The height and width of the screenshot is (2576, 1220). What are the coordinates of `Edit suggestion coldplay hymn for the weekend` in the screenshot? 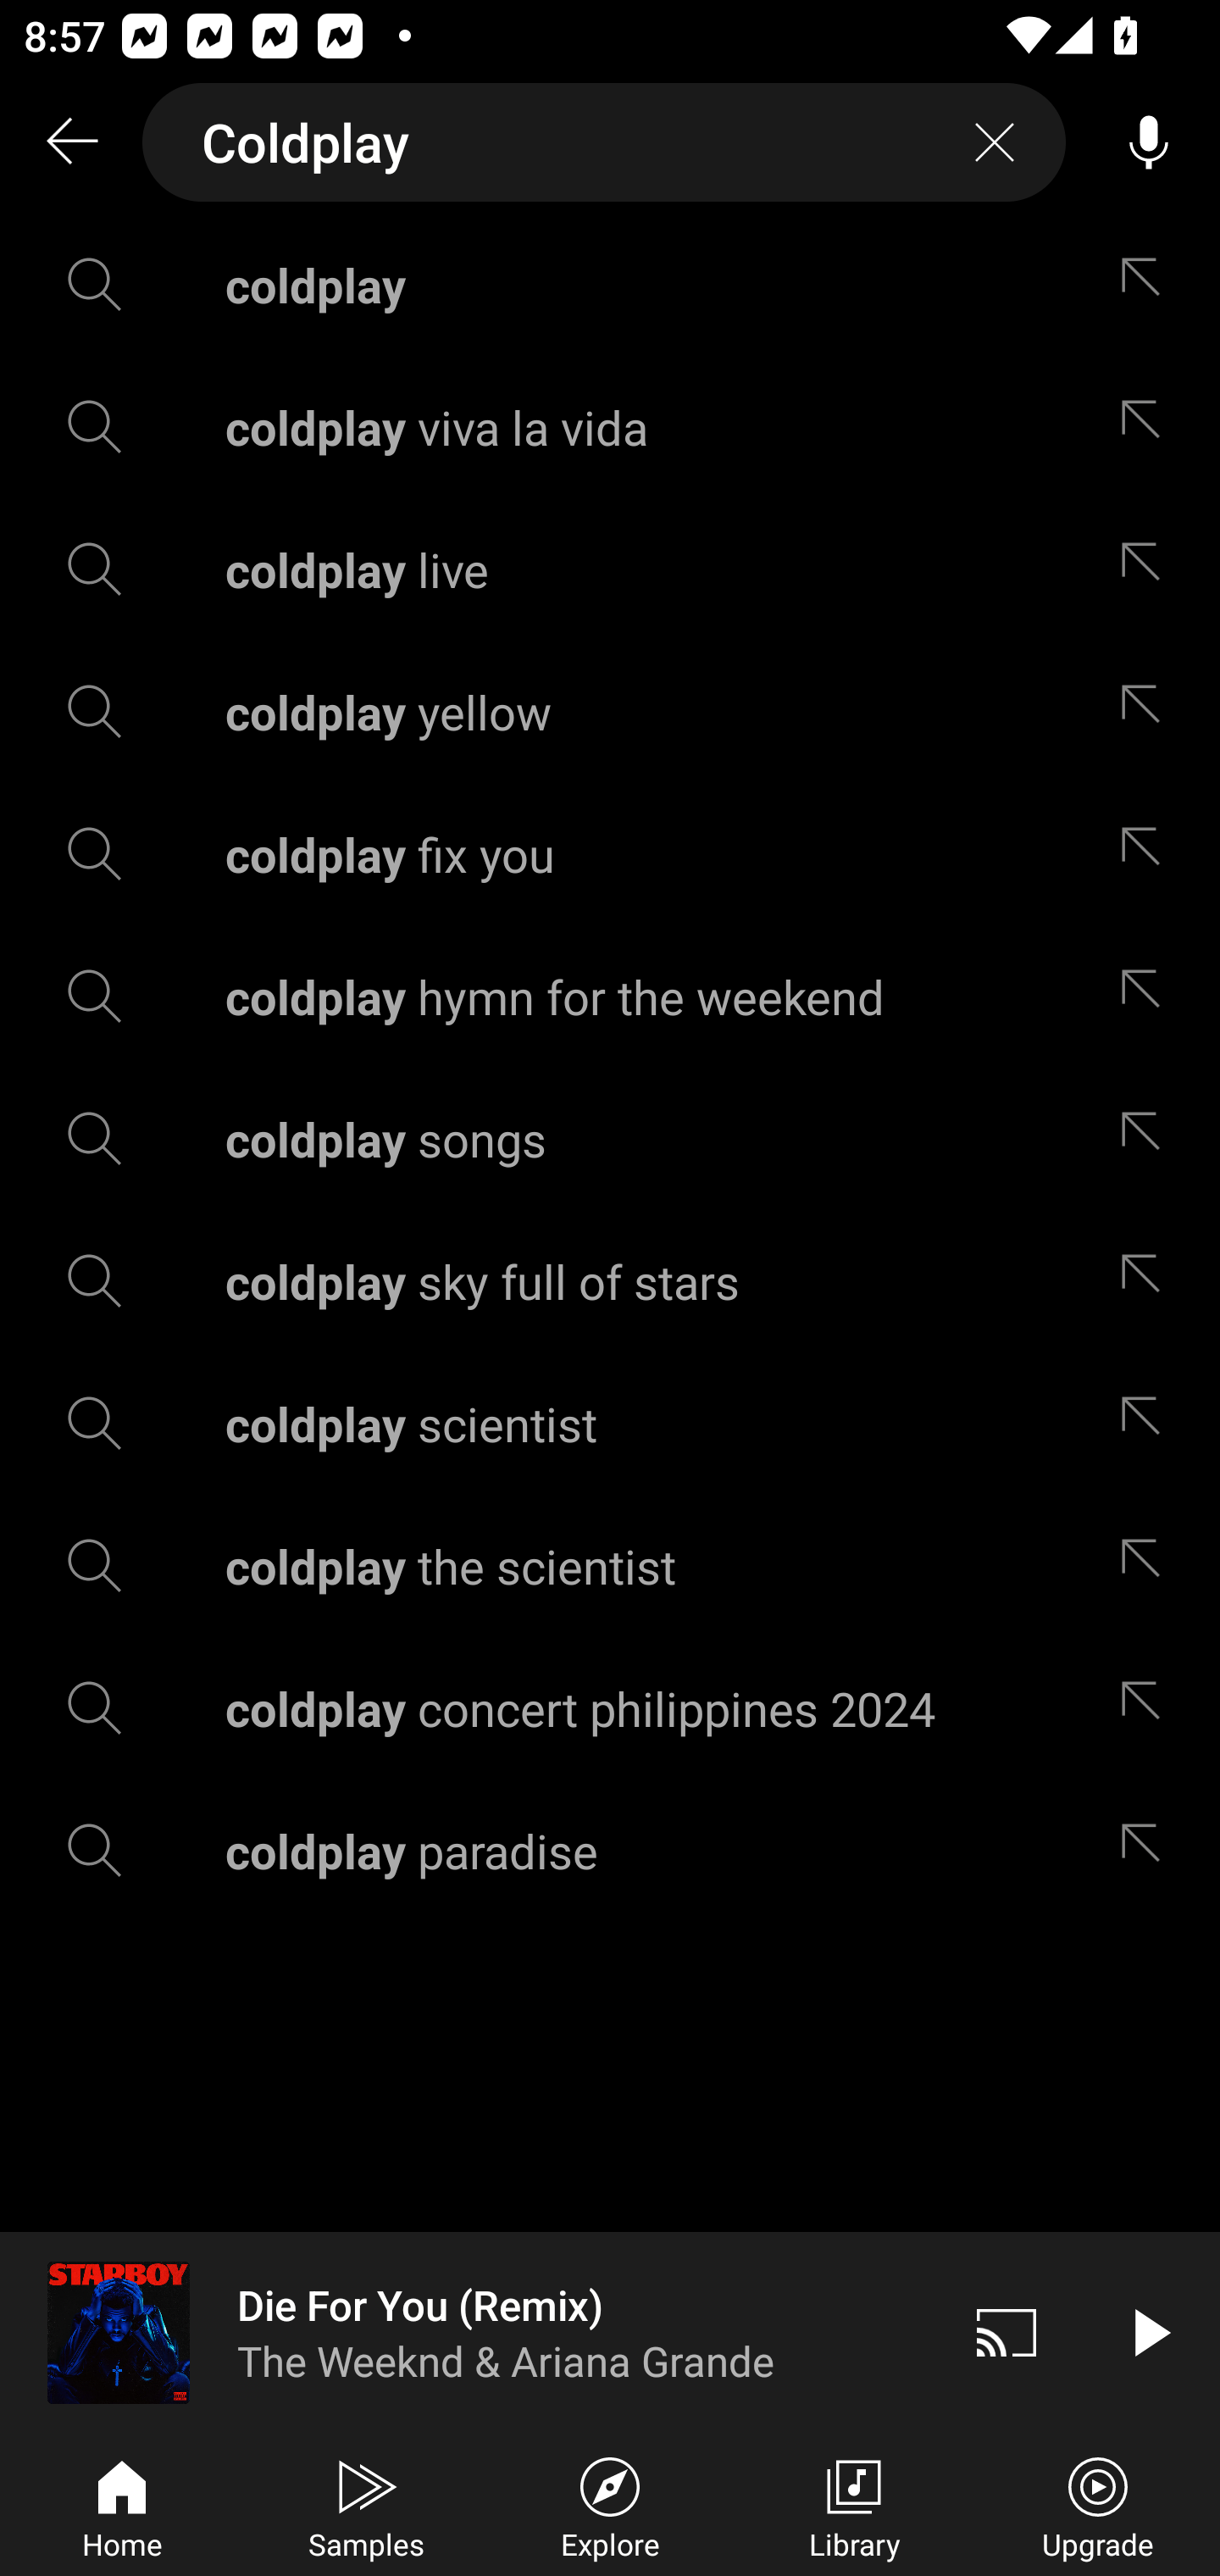 It's located at (1148, 995).